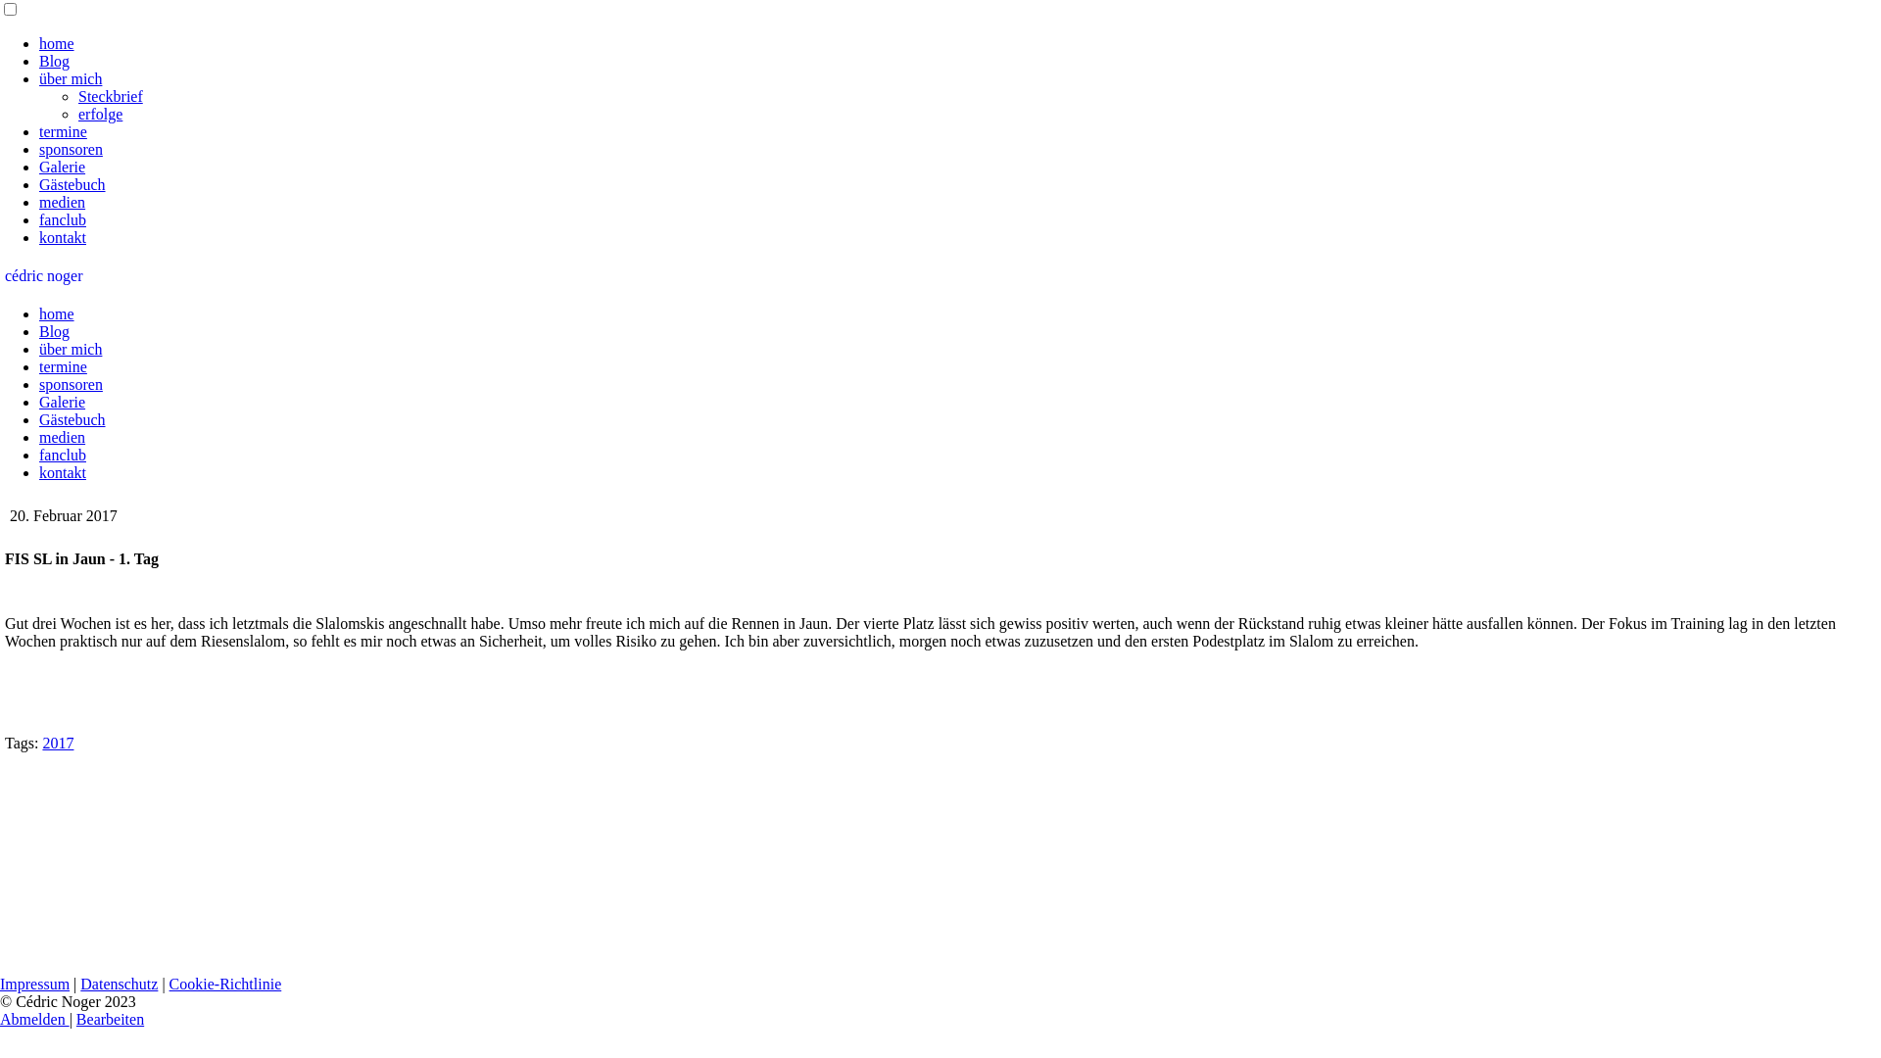  What do you see at coordinates (63, 237) in the screenshot?
I see `kontakt` at bounding box center [63, 237].